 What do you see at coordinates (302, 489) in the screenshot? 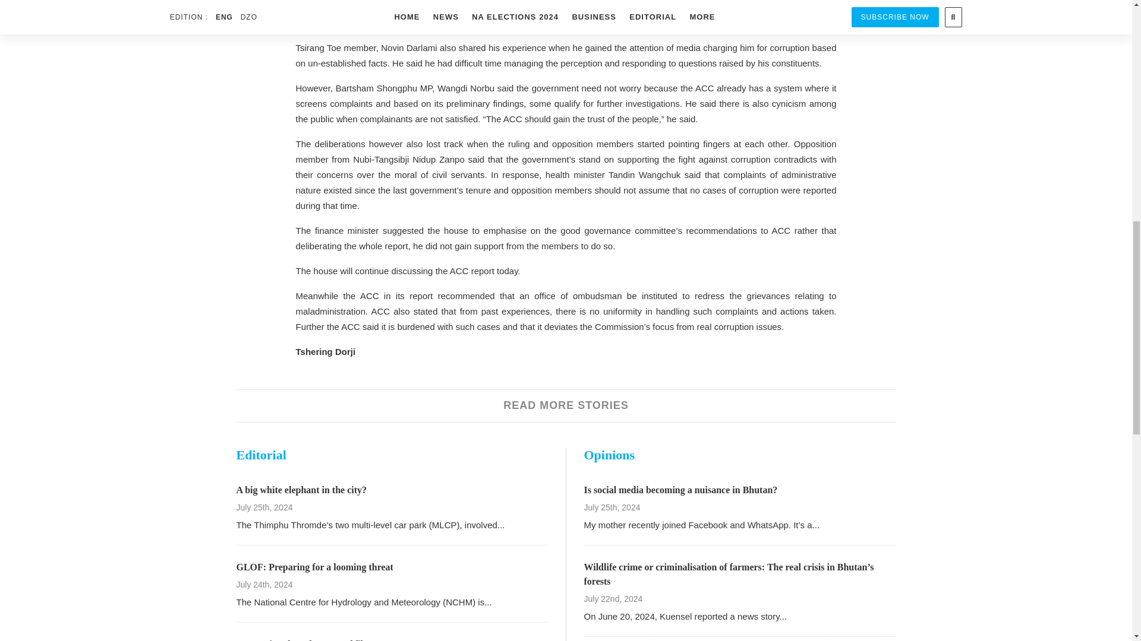
I see `A big white elephant in the city?` at bounding box center [302, 489].